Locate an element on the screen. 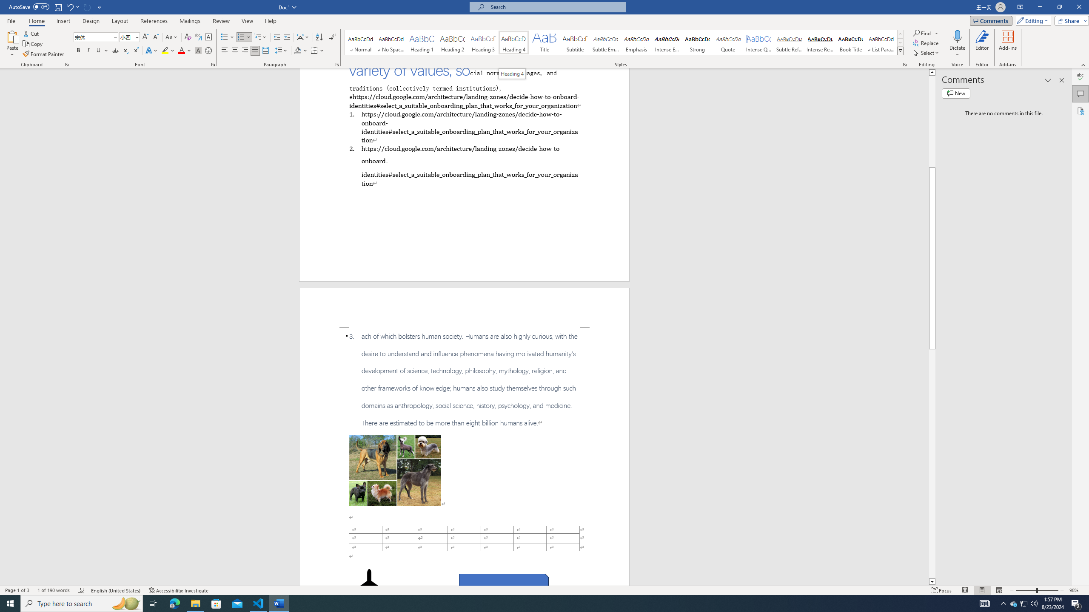 This screenshot has height=612, width=1089. Rectangle: Diagonal Corners Snipped 2 is located at coordinates (504, 584).